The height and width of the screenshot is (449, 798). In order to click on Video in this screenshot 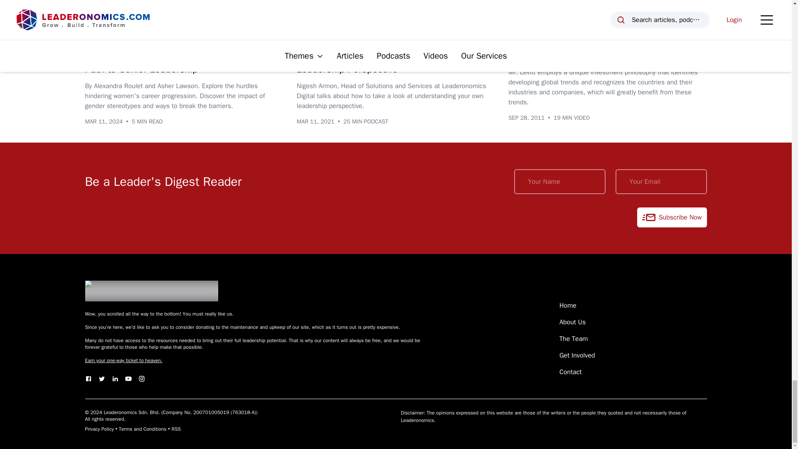, I will do `click(522, 37)`.